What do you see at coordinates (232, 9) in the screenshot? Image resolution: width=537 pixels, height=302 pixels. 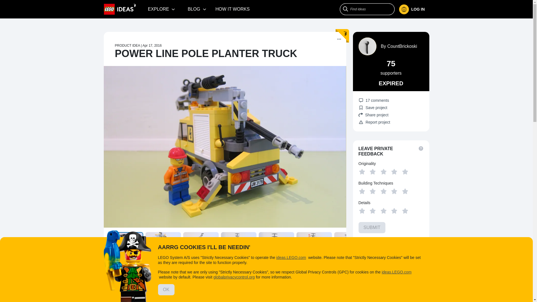 I see `HOW IT WORKS` at bounding box center [232, 9].